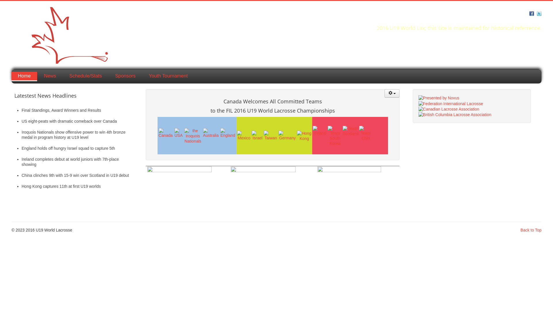 Image resolution: width=553 pixels, height=311 pixels. Describe the element at coordinates (539, 13) in the screenshot. I see `Twitter` at that location.